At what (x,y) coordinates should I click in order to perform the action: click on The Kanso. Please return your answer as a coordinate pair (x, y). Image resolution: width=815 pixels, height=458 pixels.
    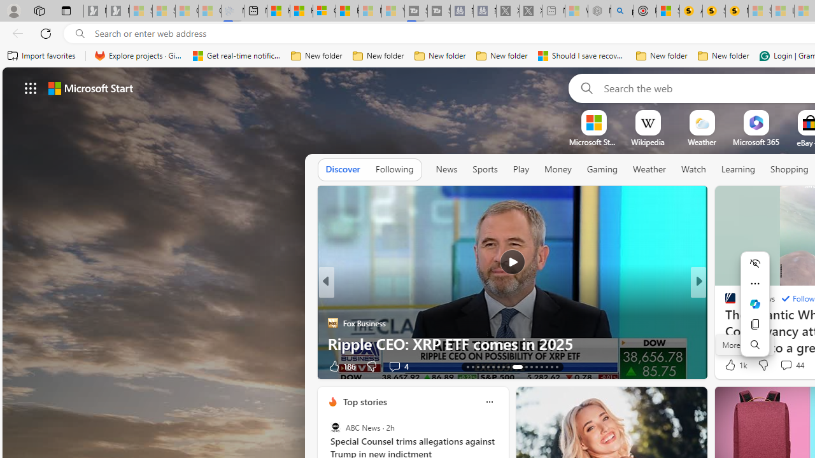
    Looking at the image, I should click on (725, 303).